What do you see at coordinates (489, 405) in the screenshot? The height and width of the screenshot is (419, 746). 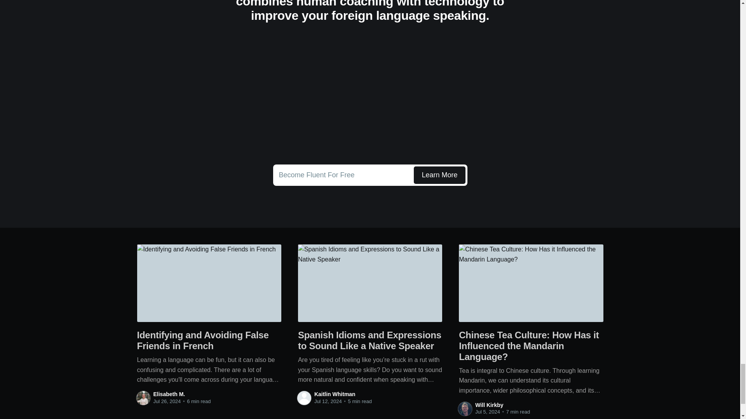 I see `Will Kirkby` at bounding box center [489, 405].